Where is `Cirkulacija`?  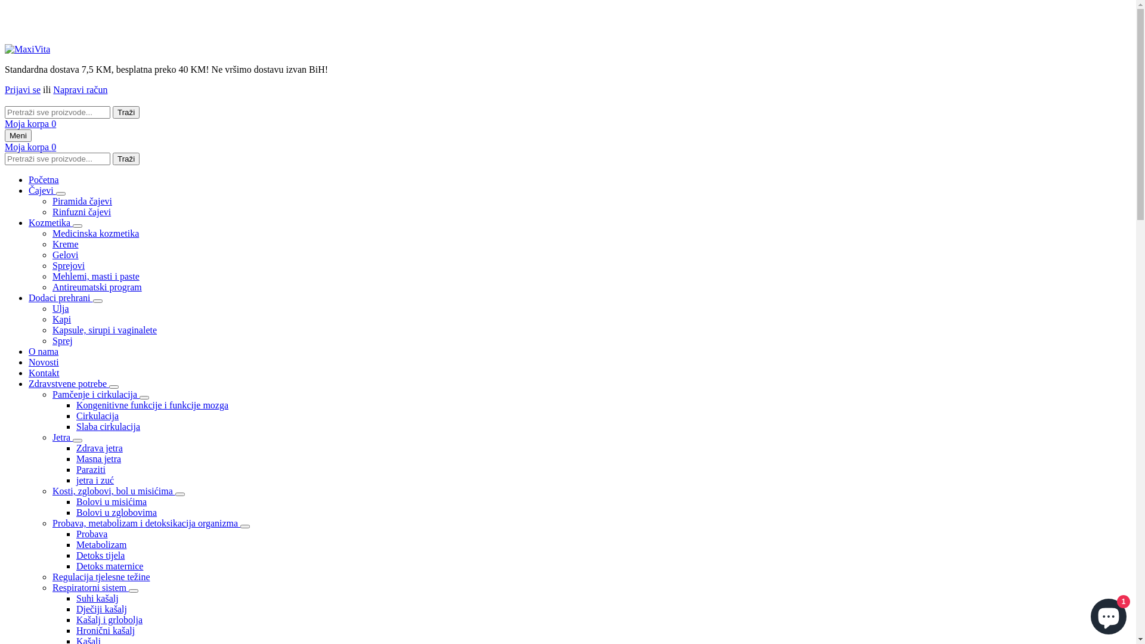
Cirkulacija is located at coordinates (98, 416).